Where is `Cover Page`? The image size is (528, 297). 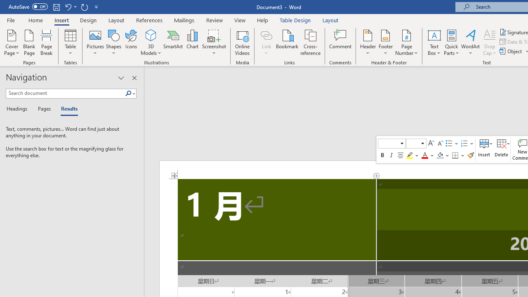 Cover Page is located at coordinates (12, 42).